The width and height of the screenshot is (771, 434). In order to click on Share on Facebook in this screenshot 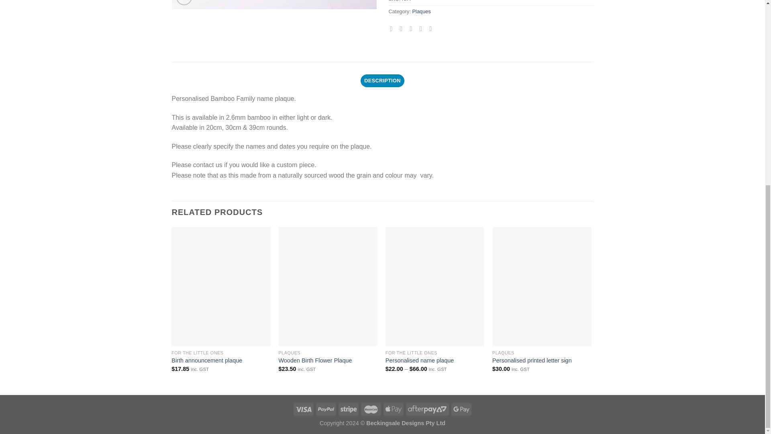, I will do `click(394, 28)`.